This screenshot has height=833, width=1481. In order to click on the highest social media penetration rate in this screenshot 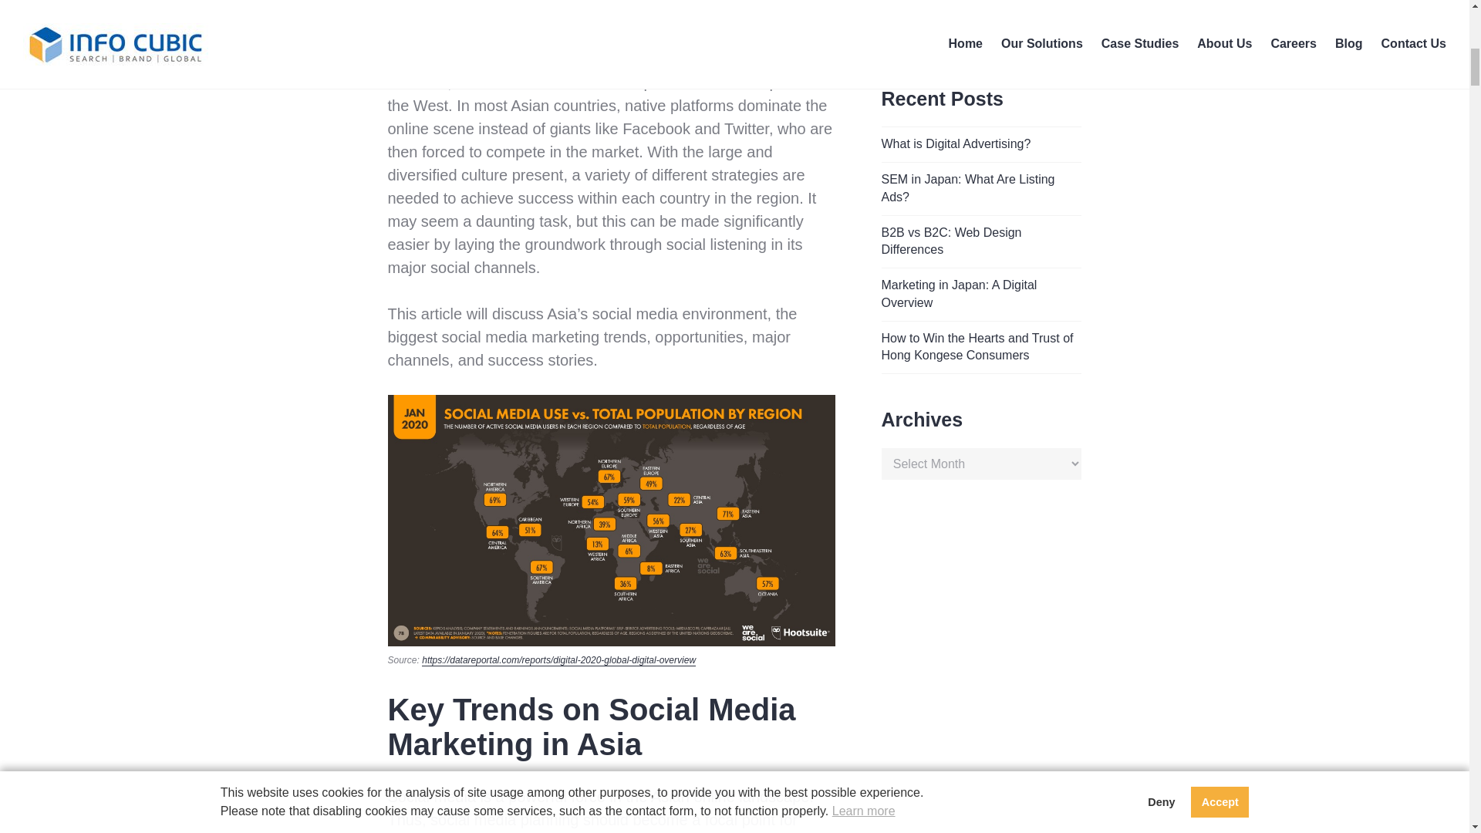, I will do `click(609, 11)`.